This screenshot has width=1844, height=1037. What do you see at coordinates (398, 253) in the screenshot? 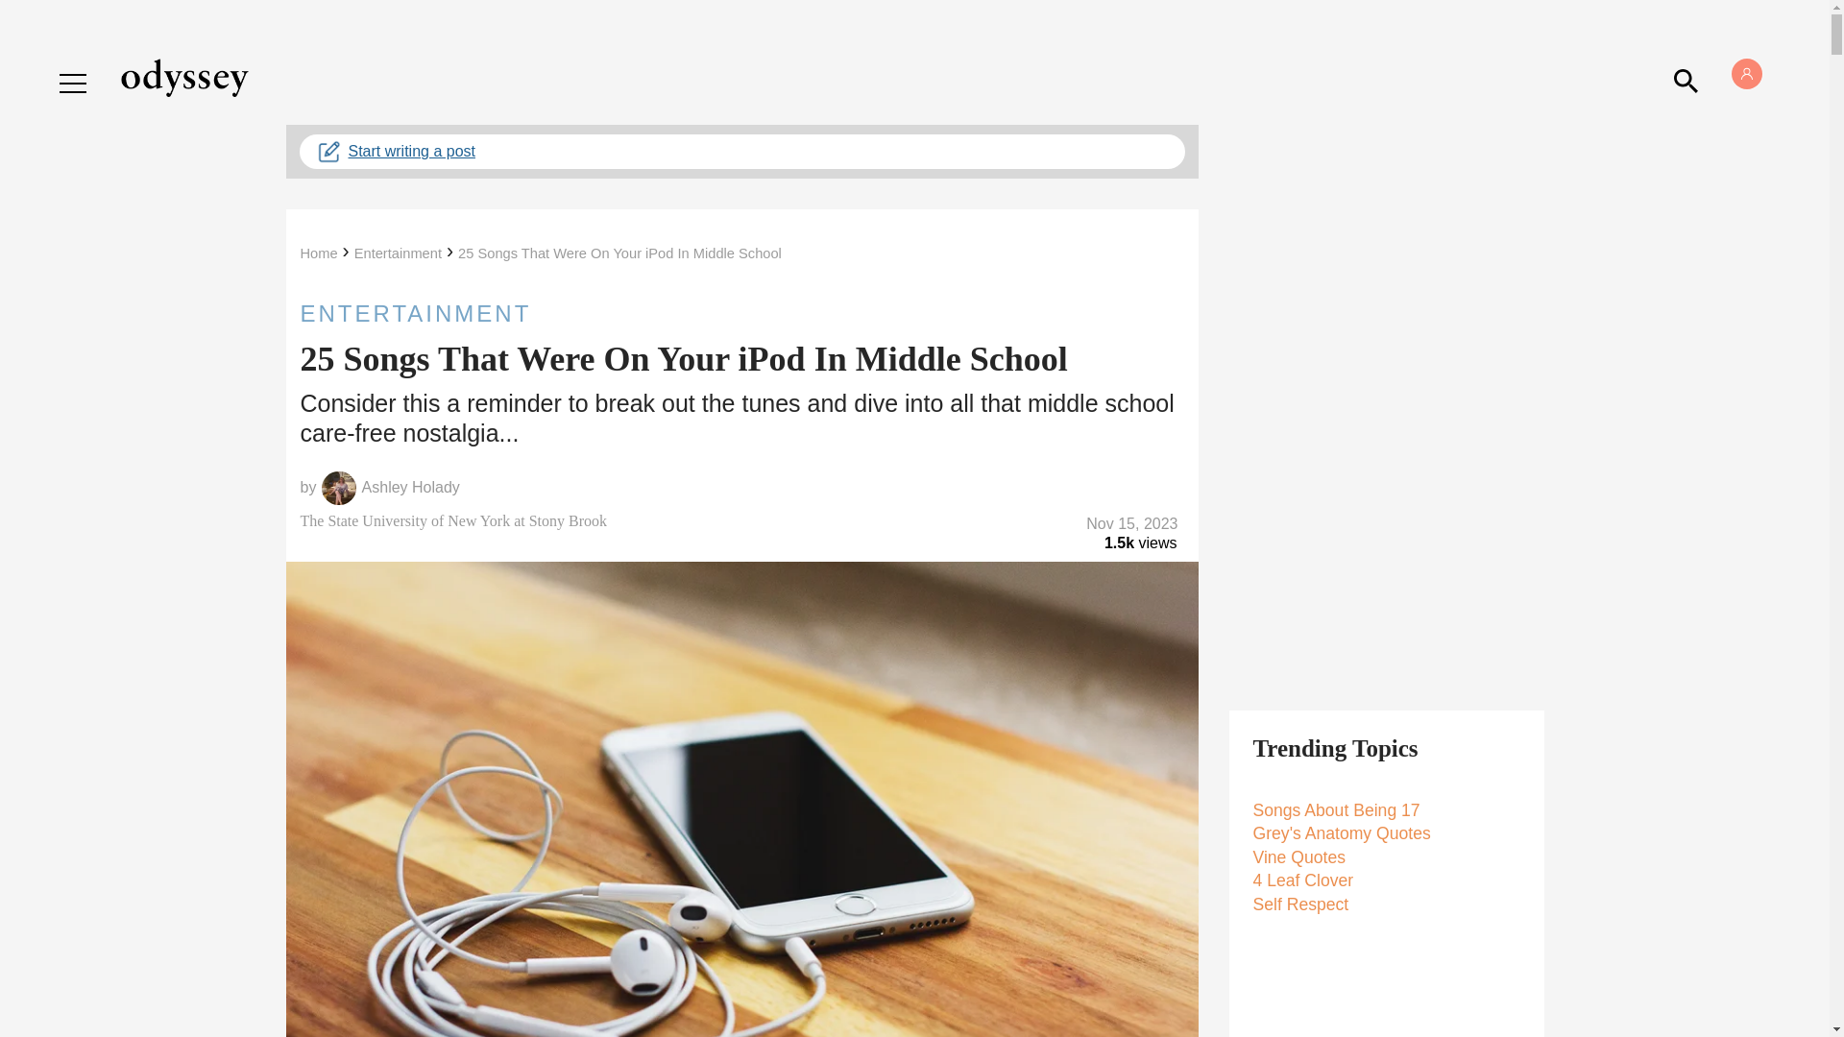
I see `Entertainment` at bounding box center [398, 253].